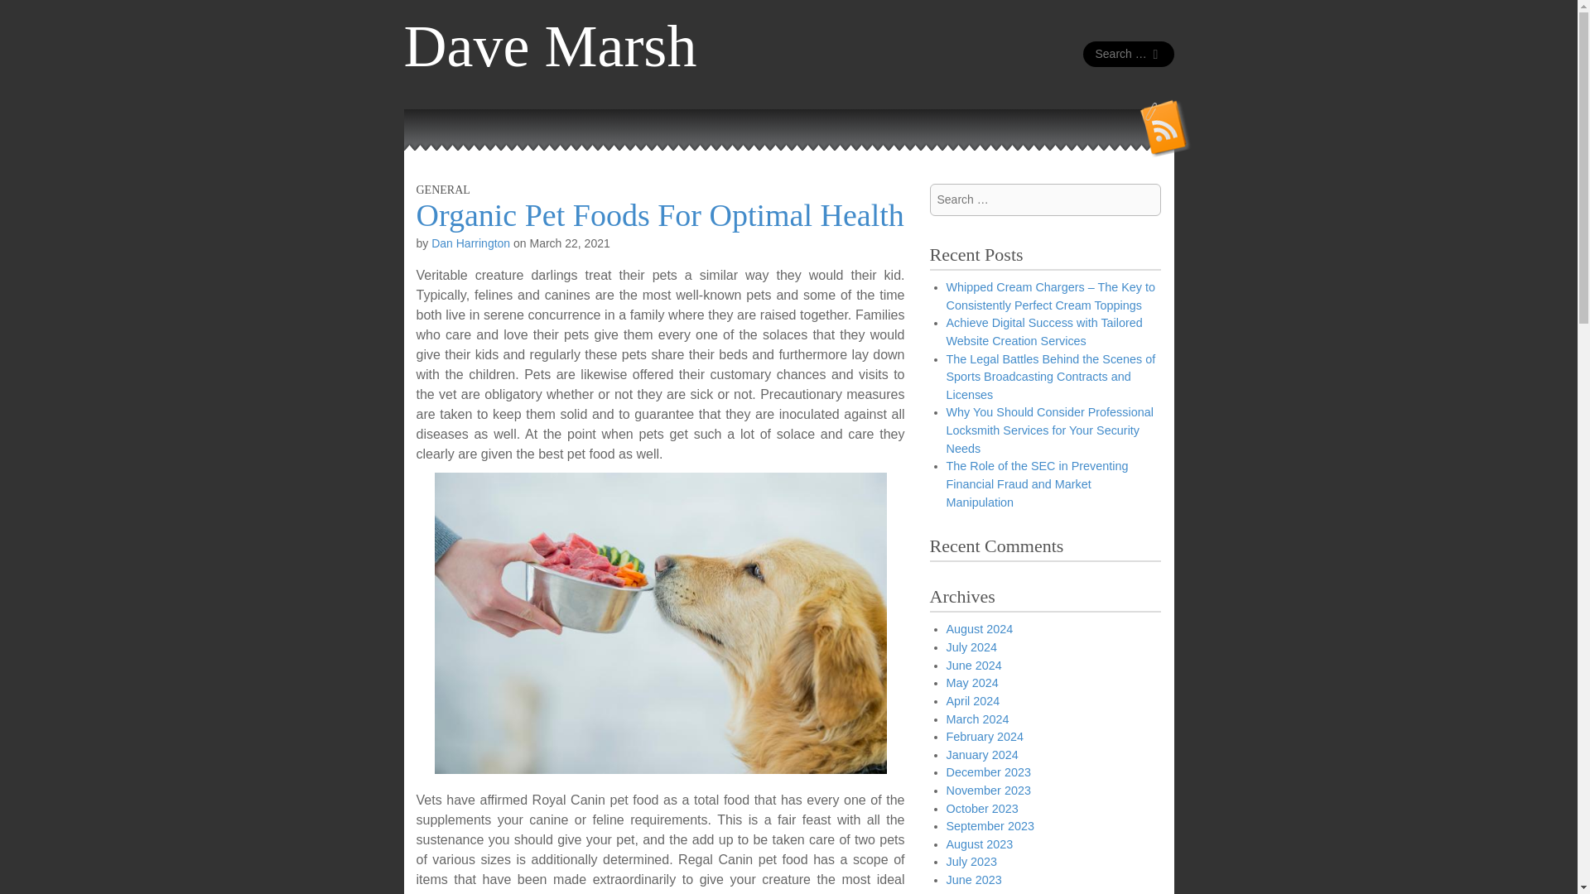 The width and height of the screenshot is (1590, 894). Describe the element at coordinates (988, 791) in the screenshot. I see `November 2023` at that location.